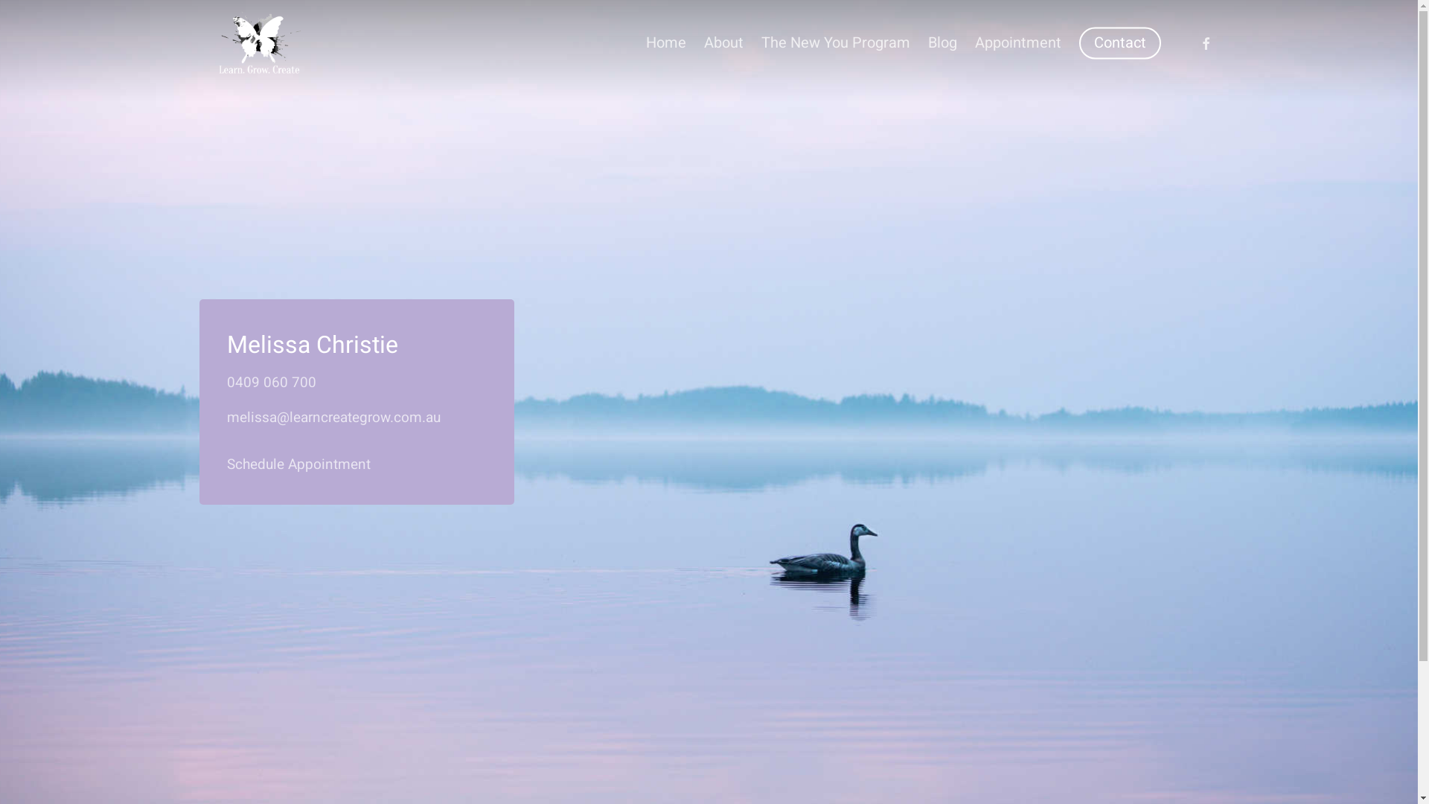  What do you see at coordinates (299, 465) in the screenshot?
I see `Schedule Appointment` at bounding box center [299, 465].